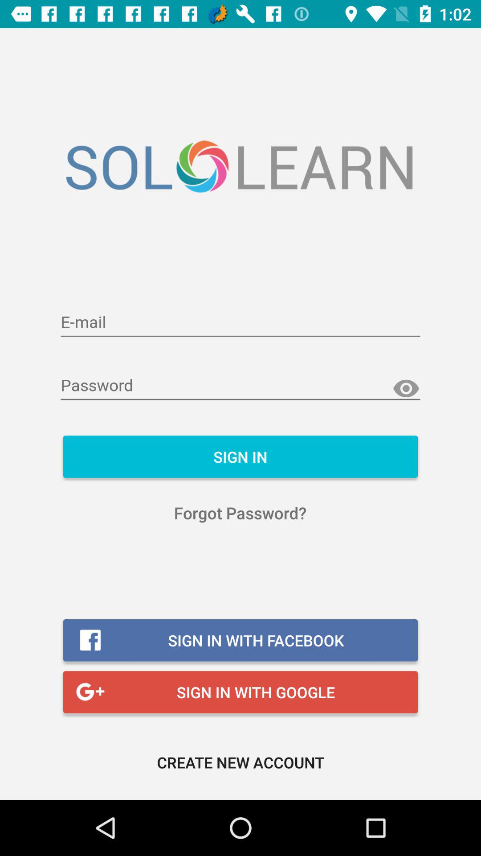  Describe the element at coordinates (240, 762) in the screenshot. I see `turn off the item below sign in with` at that location.